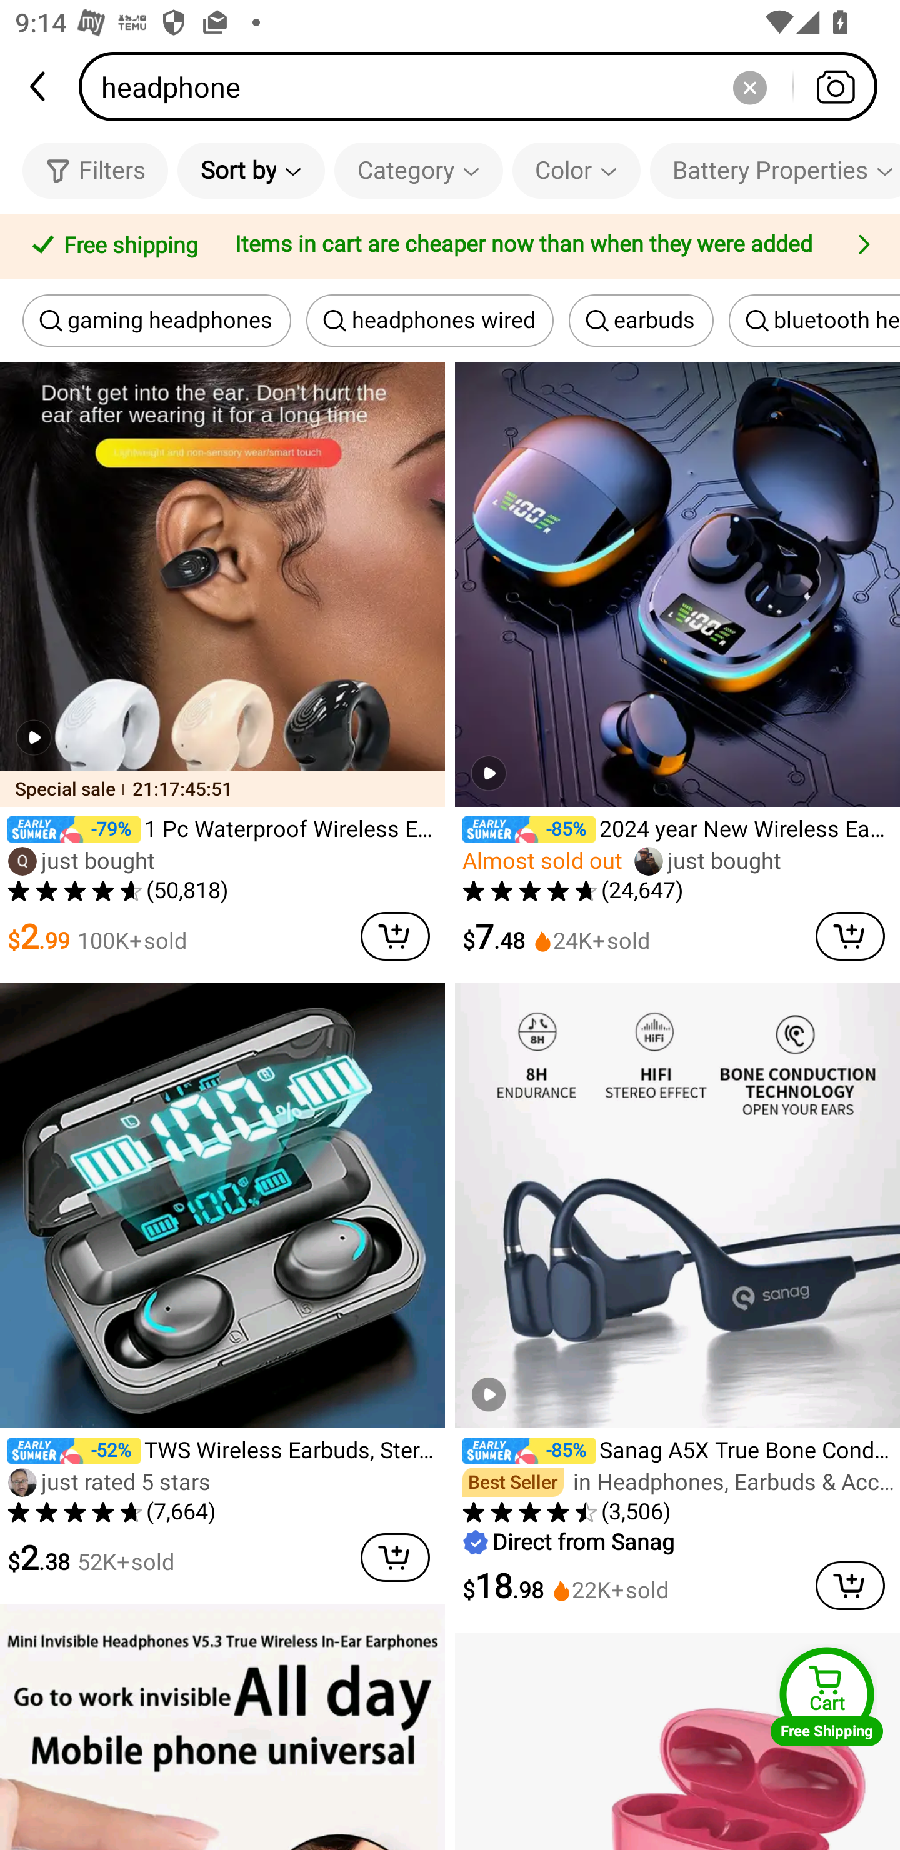 The image size is (900, 1850). Describe the element at coordinates (251, 170) in the screenshot. I see `Sort by` at that location.